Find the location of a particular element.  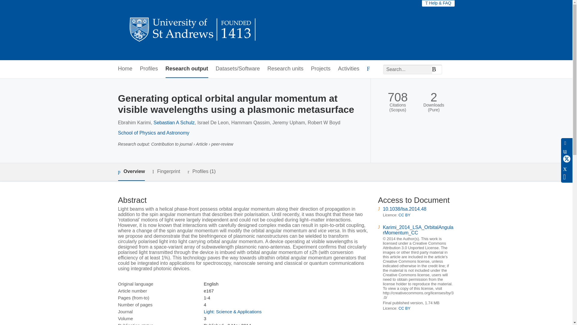

CC BY is located at coordinates (405, 215).